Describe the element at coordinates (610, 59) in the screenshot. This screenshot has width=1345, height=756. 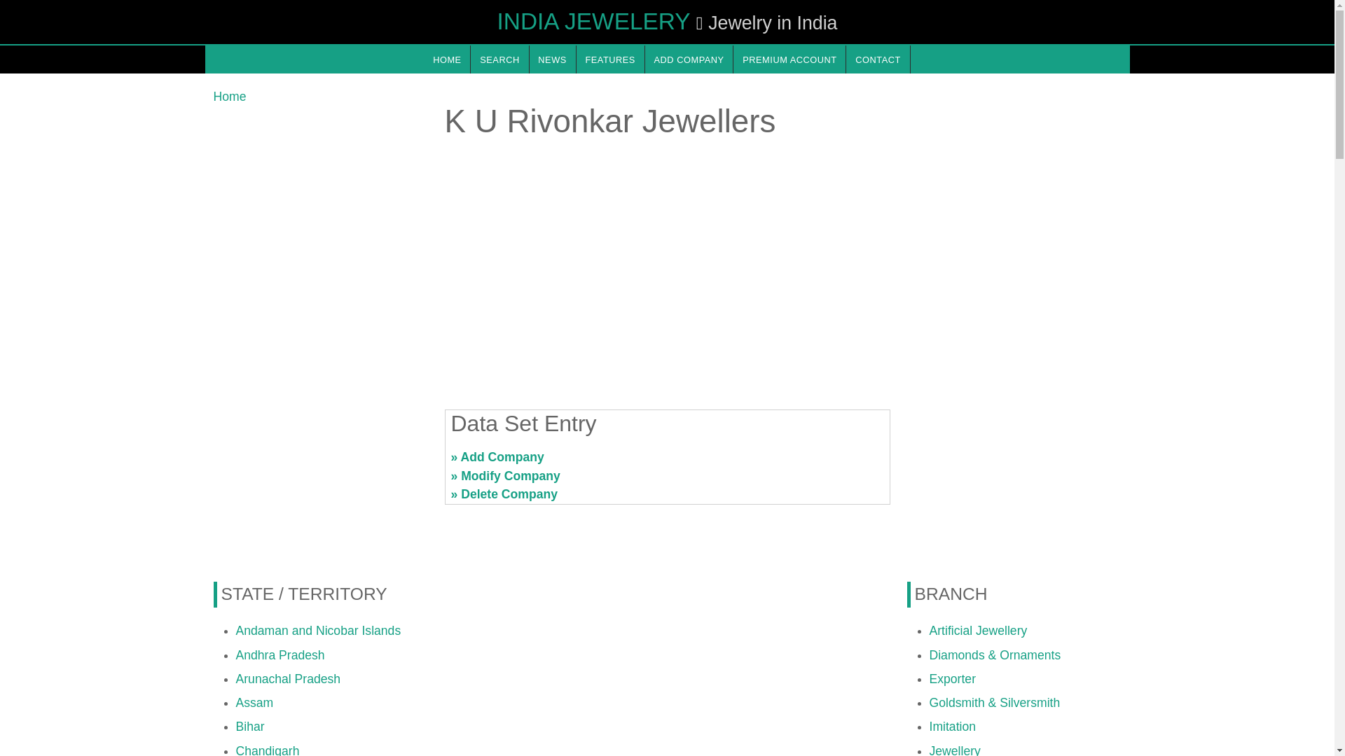
I see `FEATURES` at that location.